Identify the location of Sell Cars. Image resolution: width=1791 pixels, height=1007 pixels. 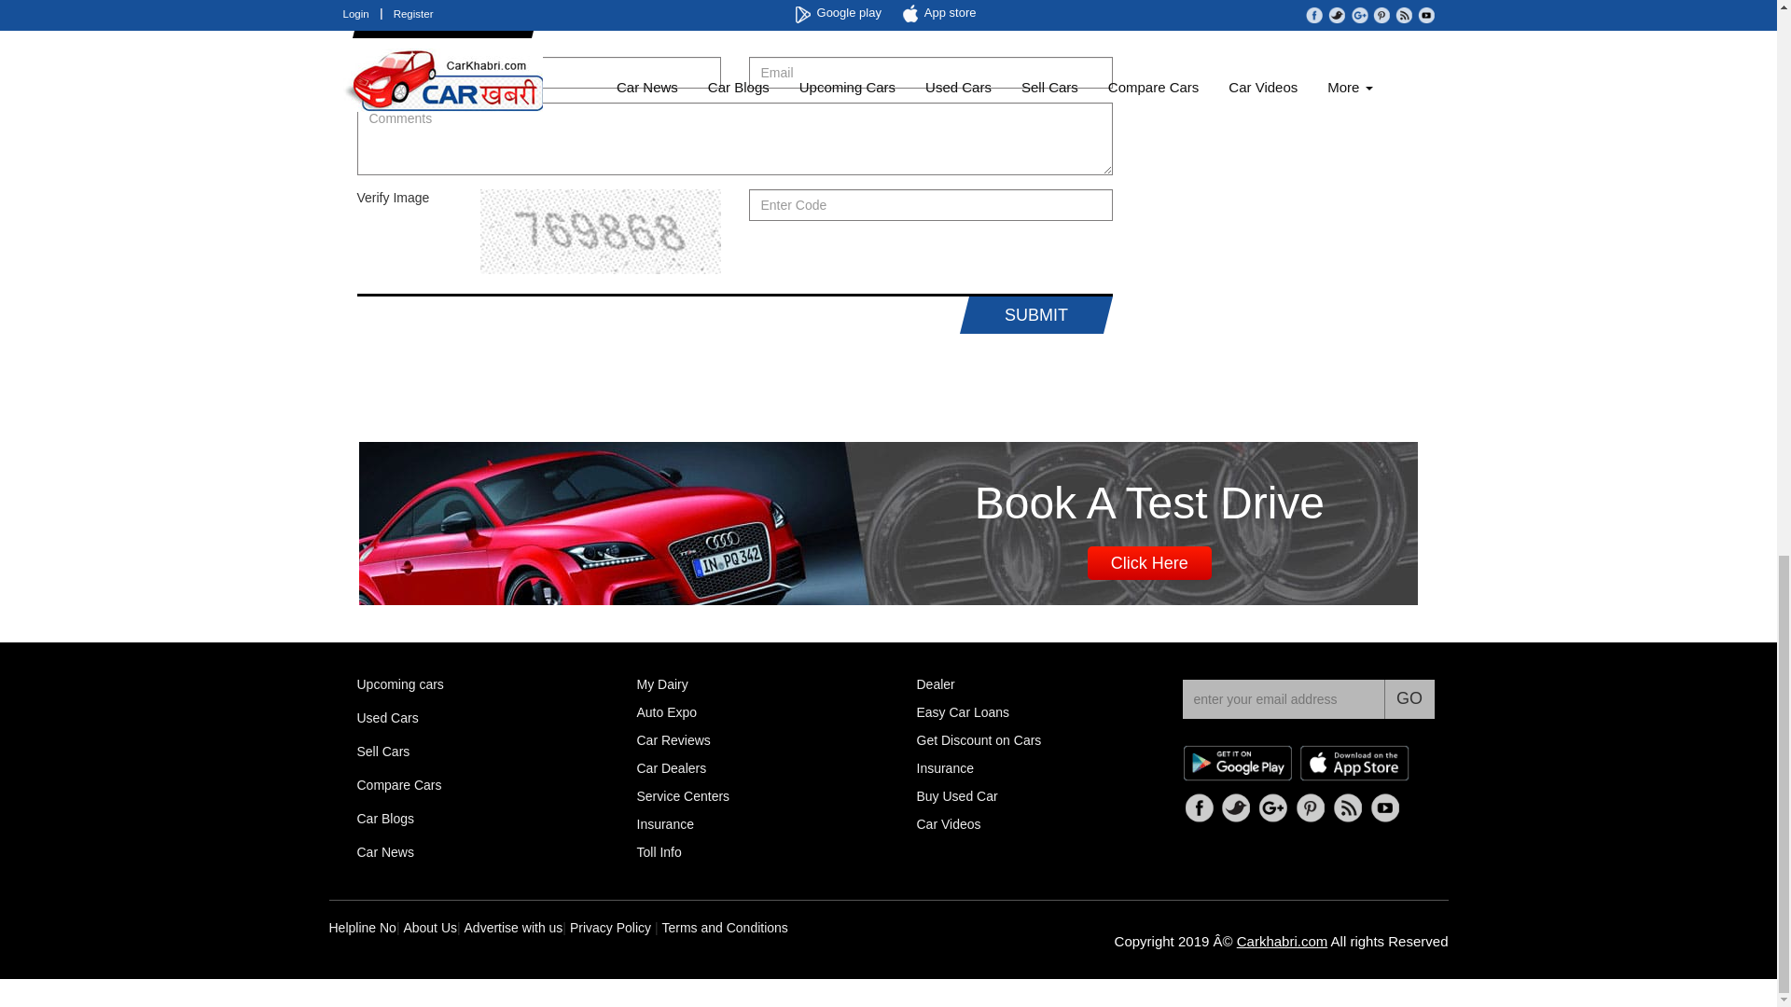
(382, 751).